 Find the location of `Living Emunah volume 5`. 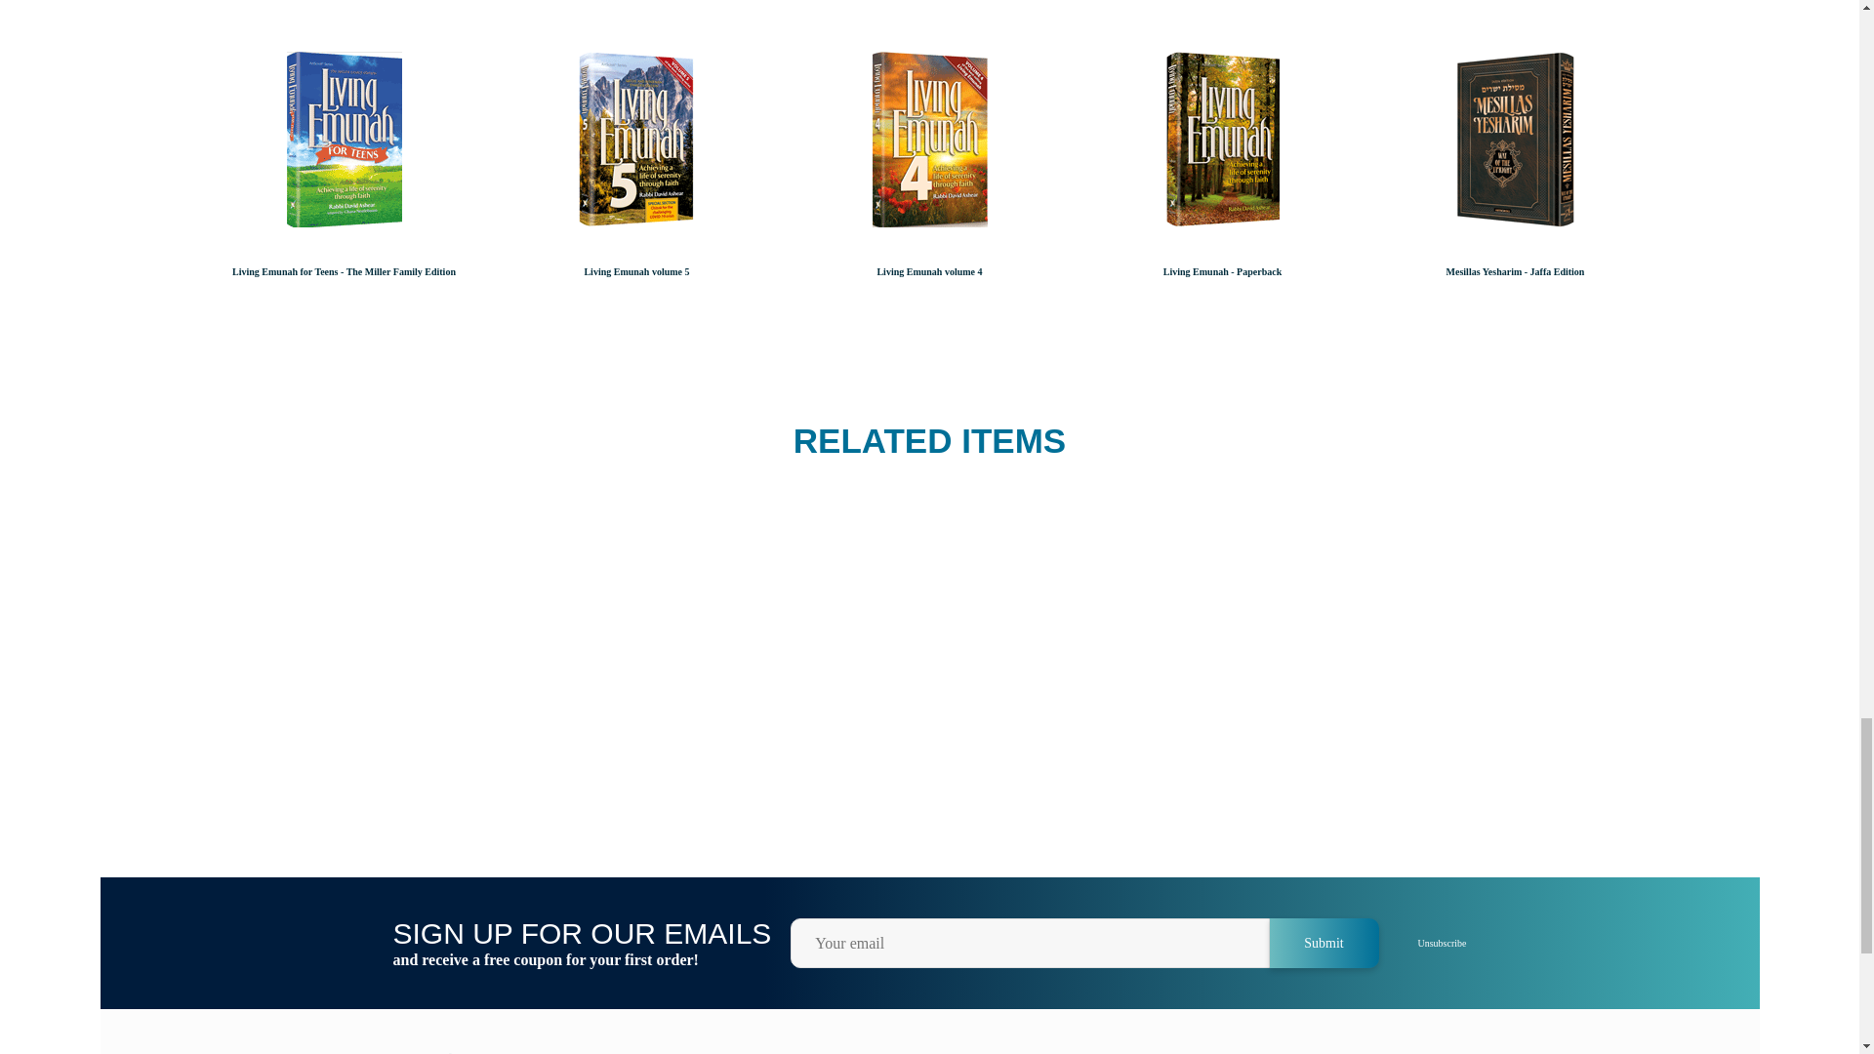

Living Emunah volume 5 is located at coordinates (636, 169).